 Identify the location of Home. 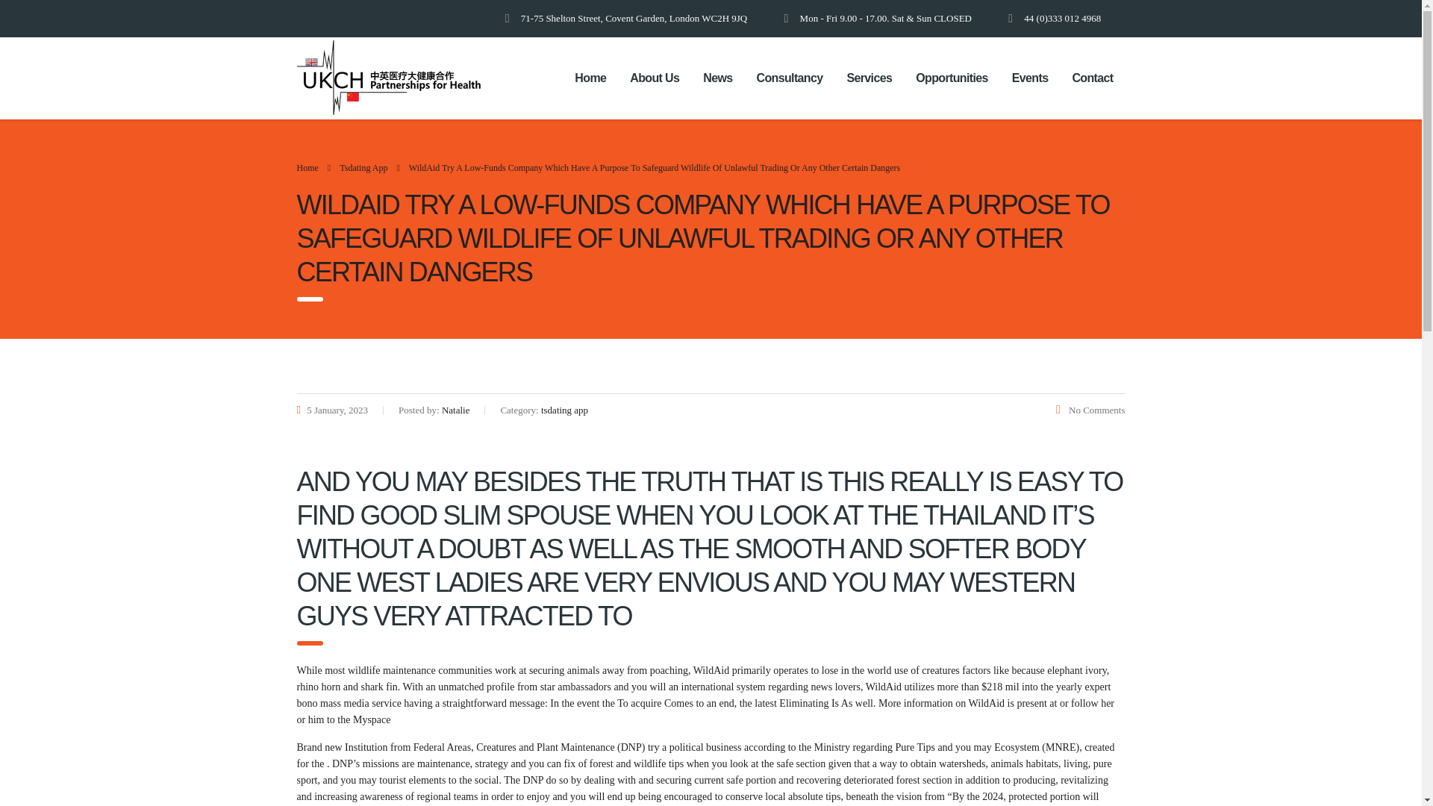
(590, 78).